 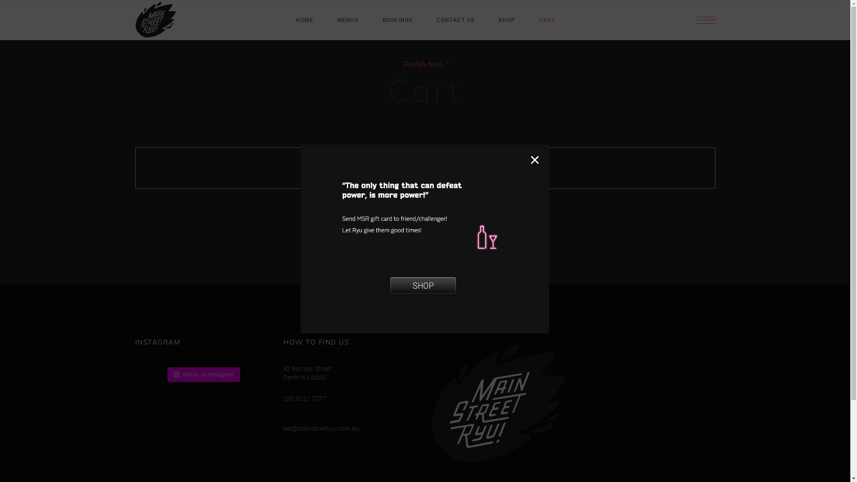 What do you see at coordinates (348, 20) in the screenshot?
I see `MENUS` at bounding box center [348, 20].